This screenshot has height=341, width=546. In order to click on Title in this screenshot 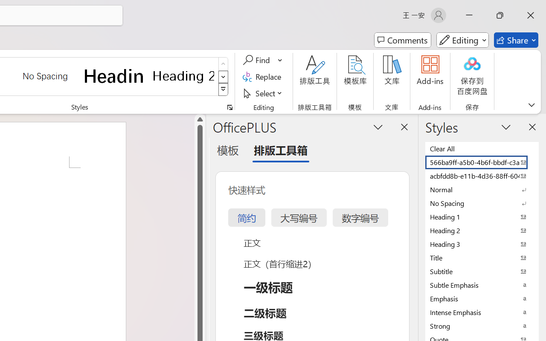, I will do `click(482, 257)`.